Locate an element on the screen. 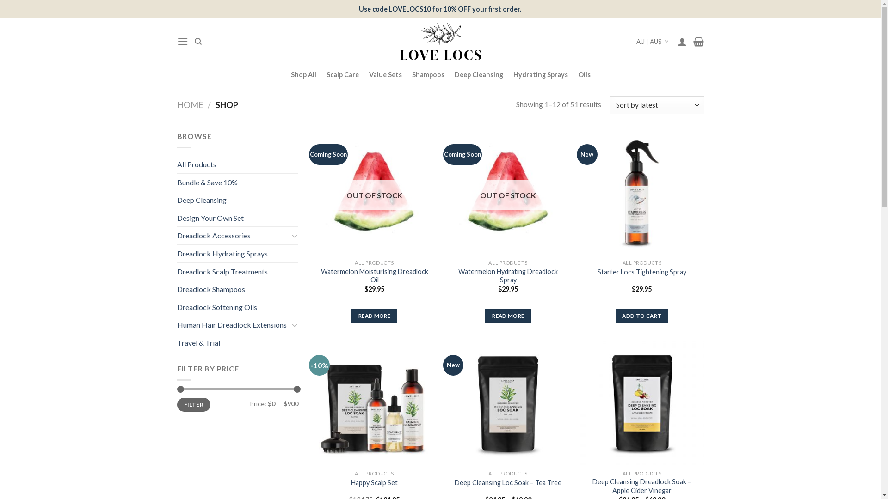 Image resolution: width=888 pixels, height=499 pixels. Design Your Own Set is located at coordinates (238, 218).